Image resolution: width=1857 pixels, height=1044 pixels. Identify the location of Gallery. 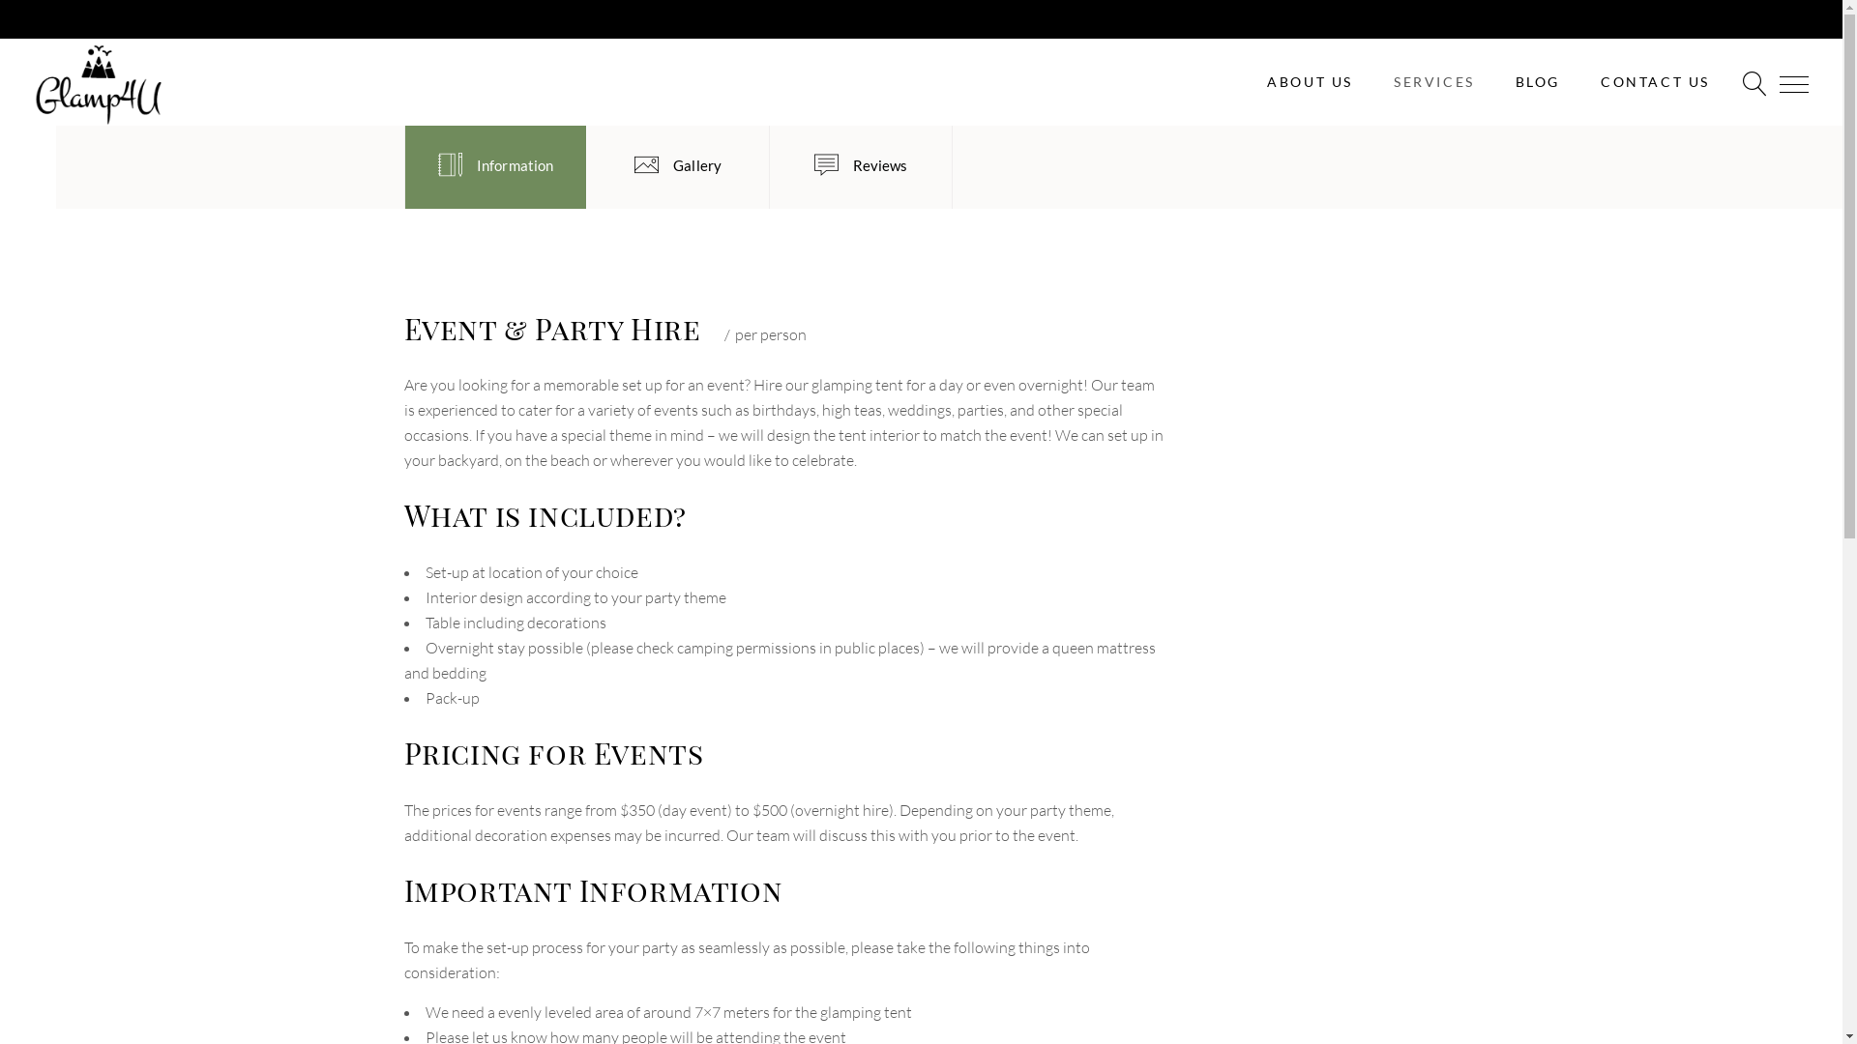
(677, 167).